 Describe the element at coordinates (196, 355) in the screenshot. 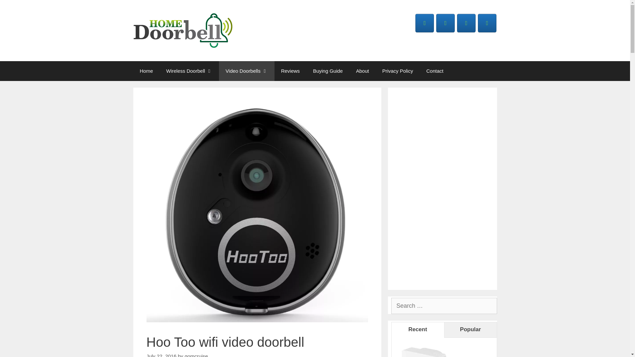

I see `gomcruise` at that location.